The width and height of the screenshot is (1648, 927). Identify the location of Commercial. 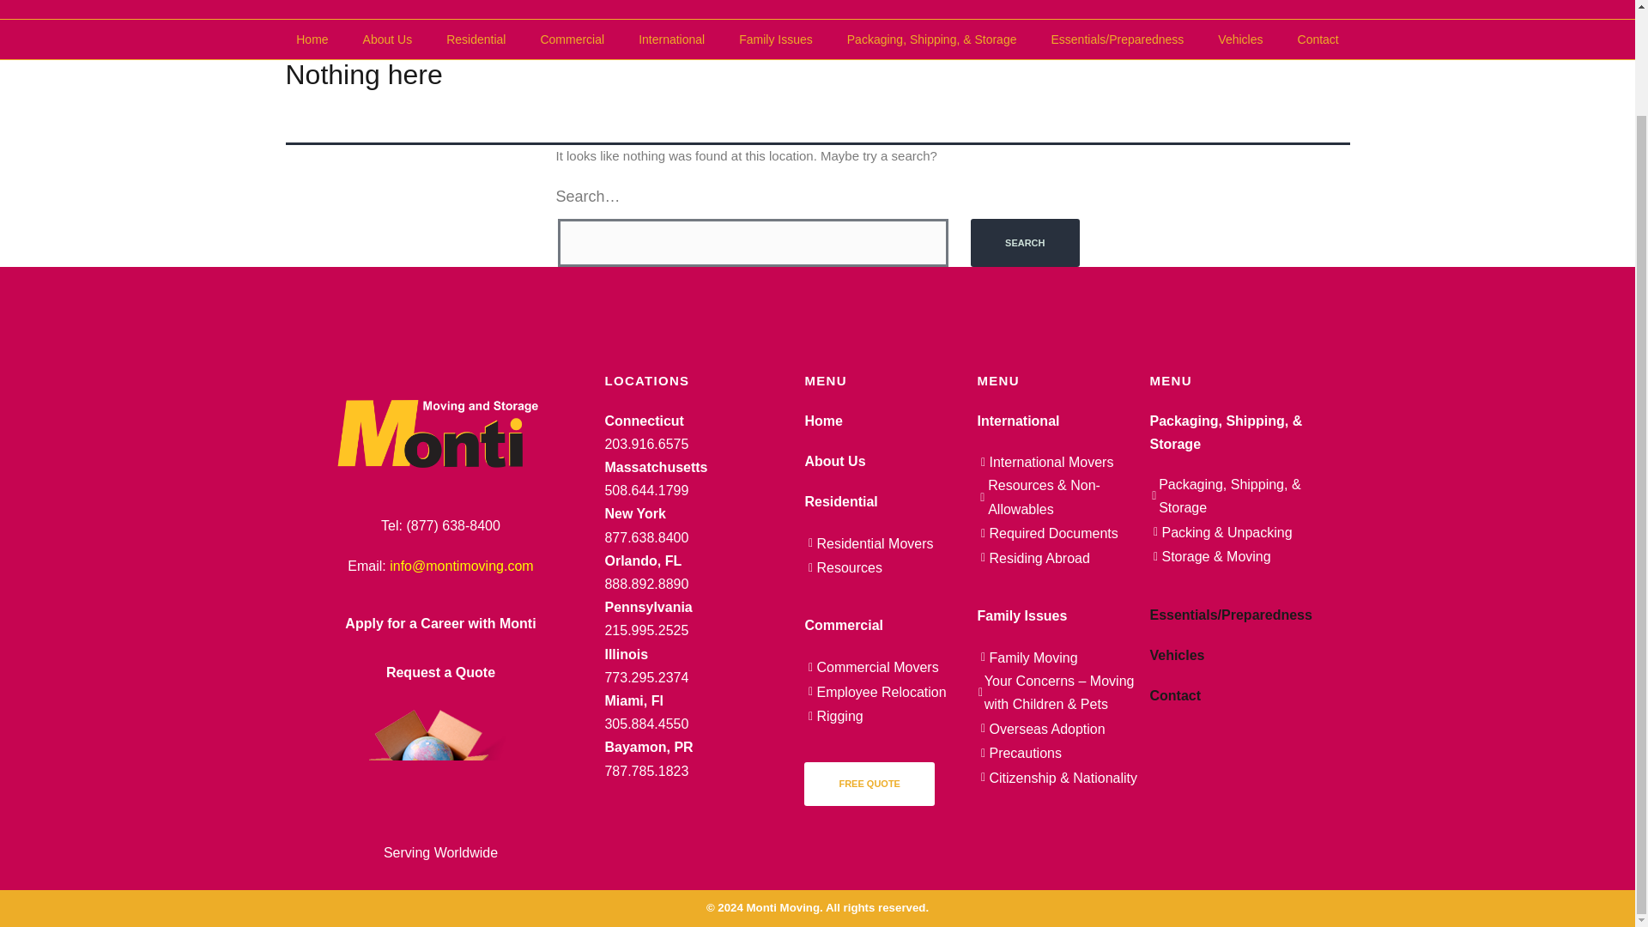
(572, 39).